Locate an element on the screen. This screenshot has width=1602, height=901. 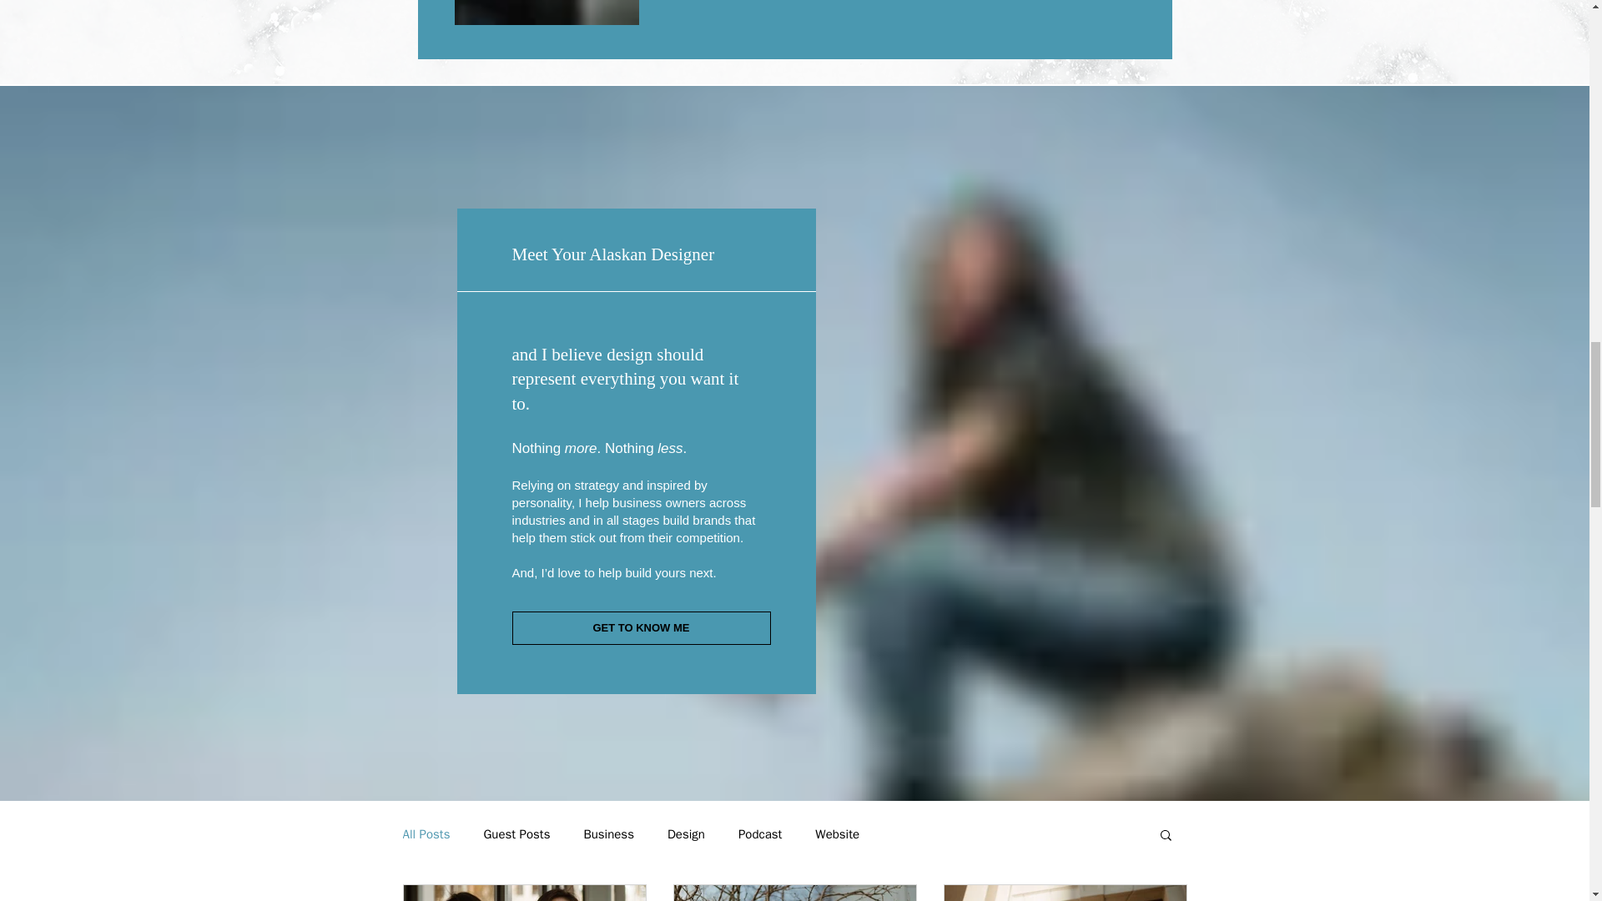
Business is located at coordinates (608, 834).